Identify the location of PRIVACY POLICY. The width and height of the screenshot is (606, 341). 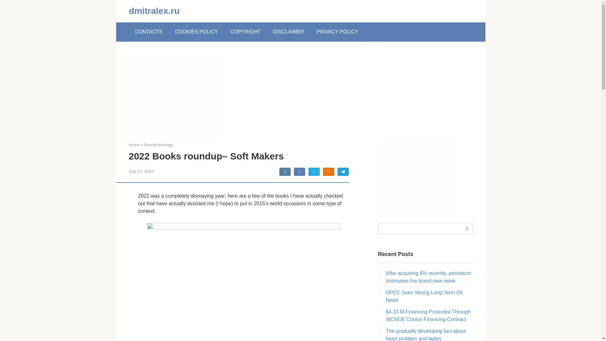
(337, 32).